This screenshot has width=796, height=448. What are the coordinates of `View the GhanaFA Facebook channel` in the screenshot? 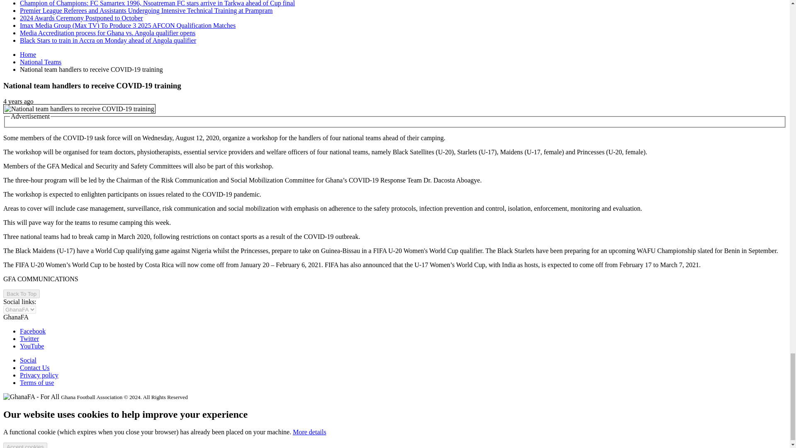 It's located at (32, 331).